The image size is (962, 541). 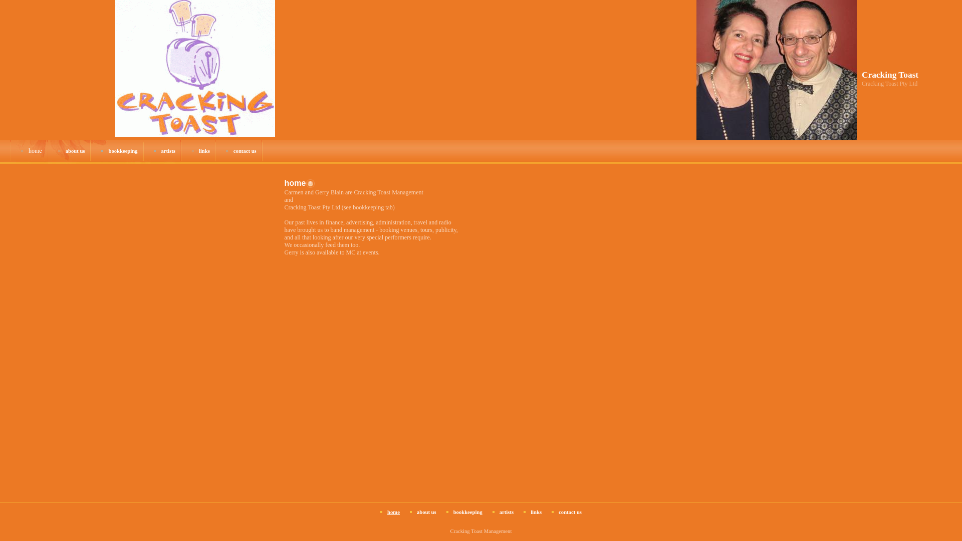 What do you see at coordinates (427, 512) in the screenshot?
I see `about us` at bounding box center [427, 512].